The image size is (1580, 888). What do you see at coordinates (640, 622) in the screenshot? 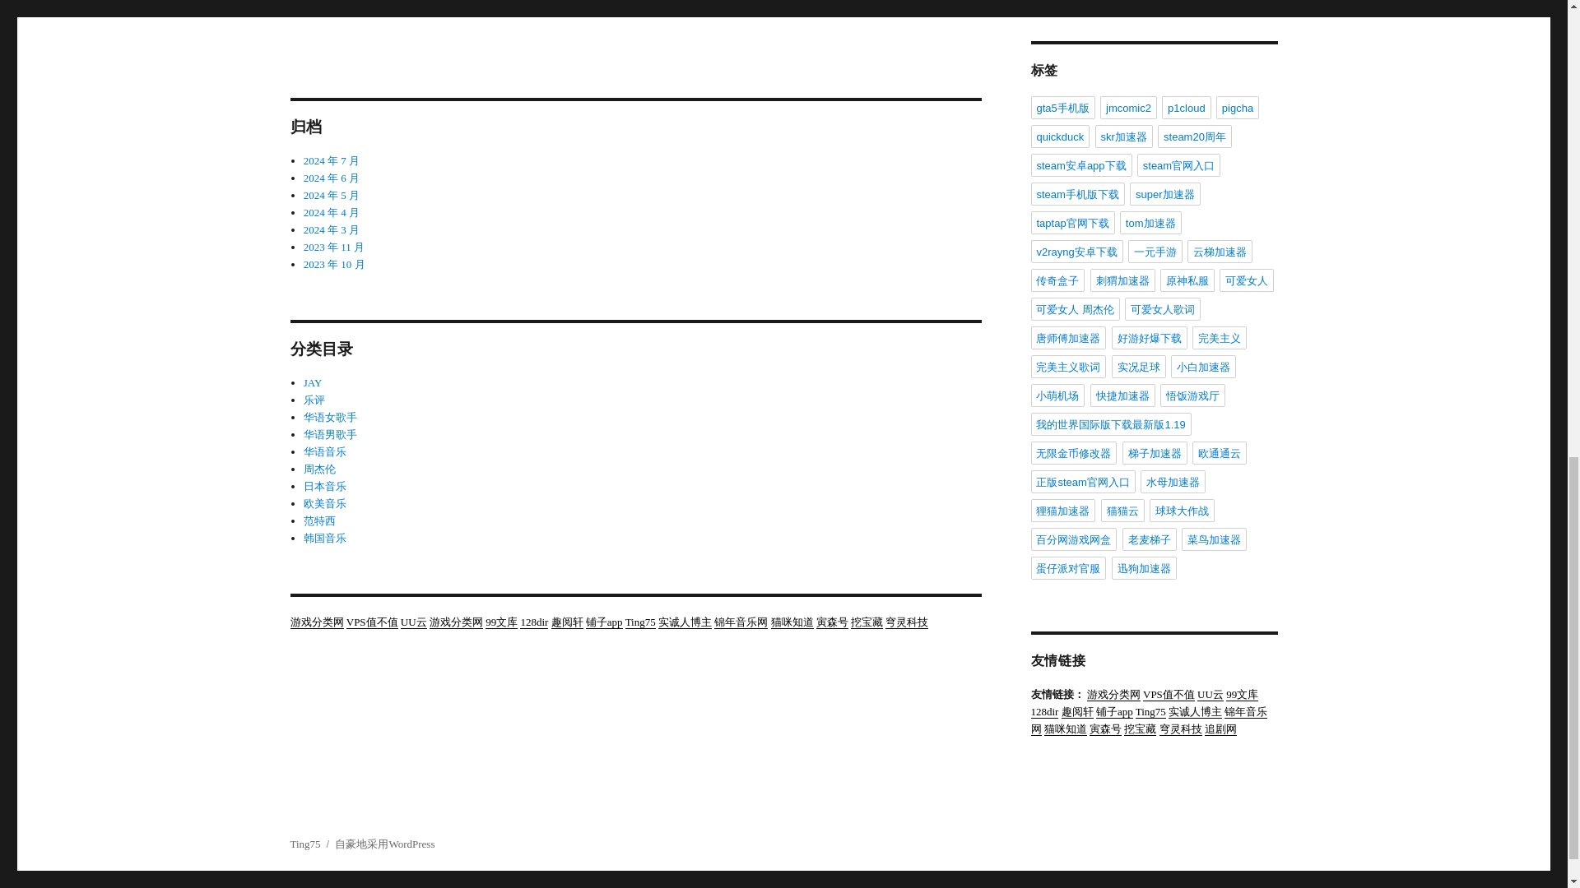
I see `Ting75` at bounding box center [640, 622].